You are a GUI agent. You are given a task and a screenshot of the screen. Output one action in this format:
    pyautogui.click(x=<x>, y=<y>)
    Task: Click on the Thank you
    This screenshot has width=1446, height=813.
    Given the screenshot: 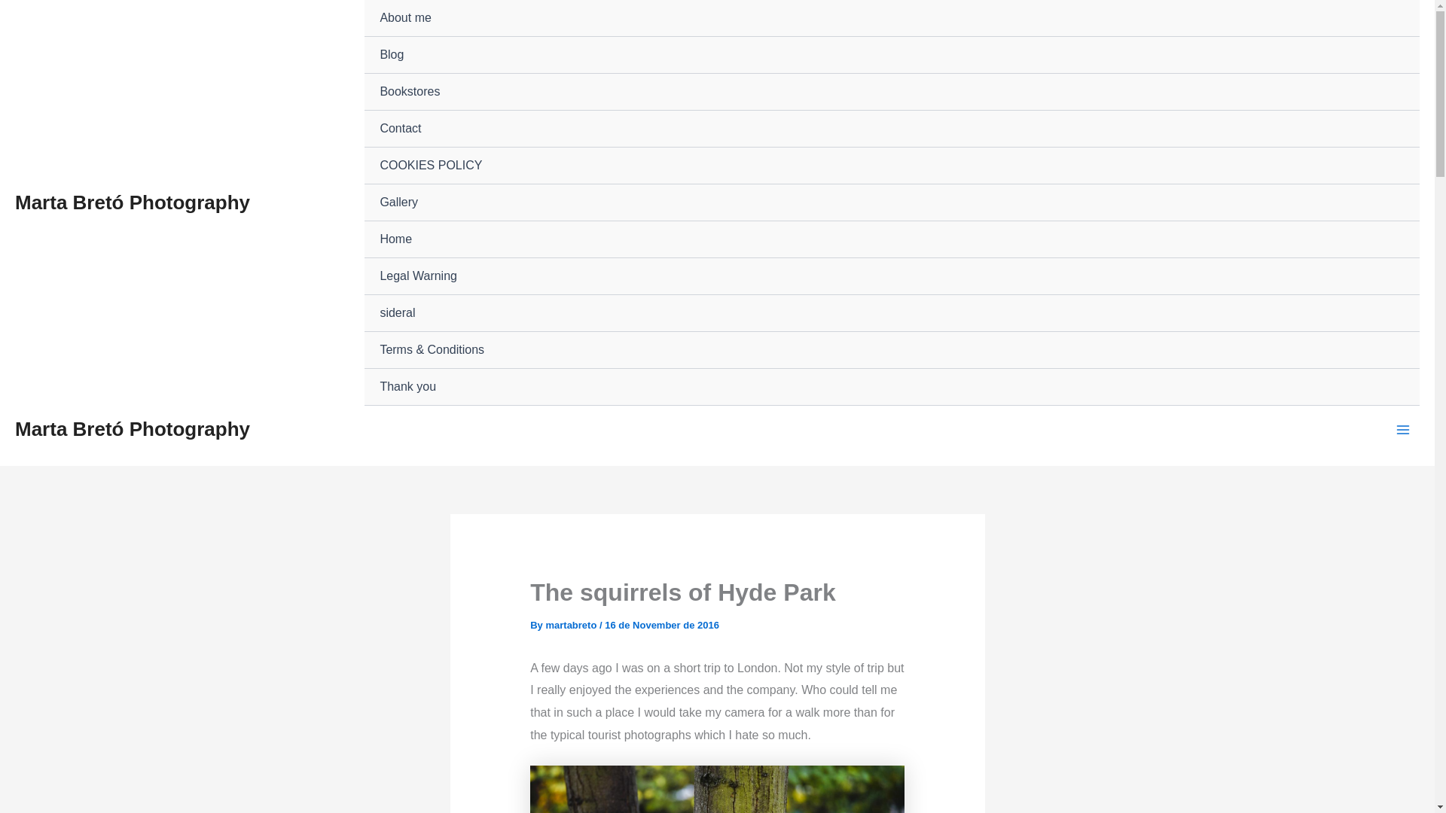 What is the action you would take?
    pyautogui.click(x=892, y=387)
    